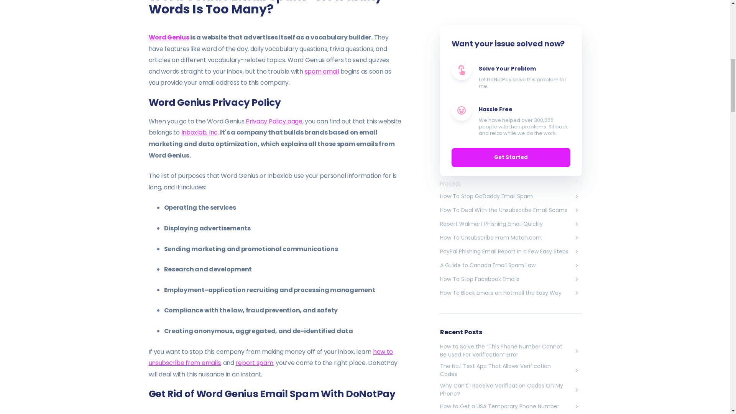 The width and height of the screenshot is (736, 414). Describe the element at coordinates (199, 132) in the screenshot. I see `Inboxlab, Inc` at that location.